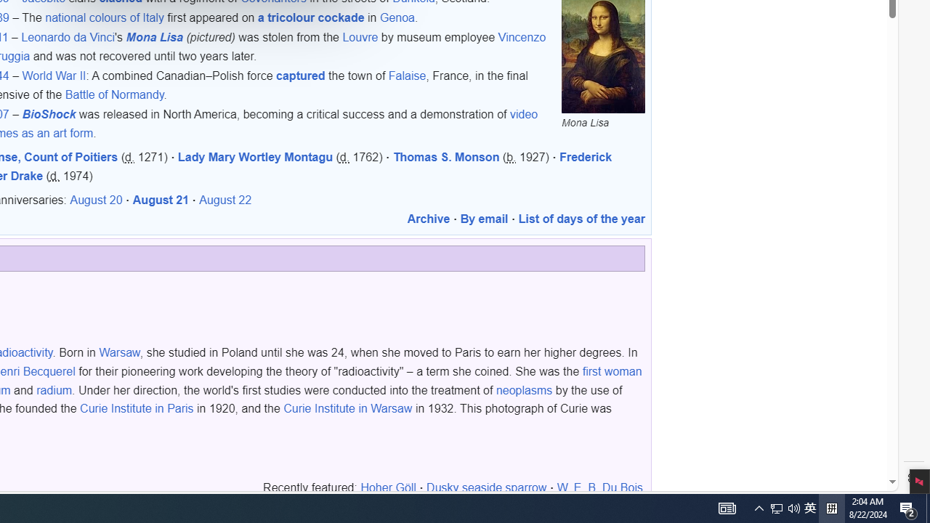  I want to click on Archive, so click(429, 219).